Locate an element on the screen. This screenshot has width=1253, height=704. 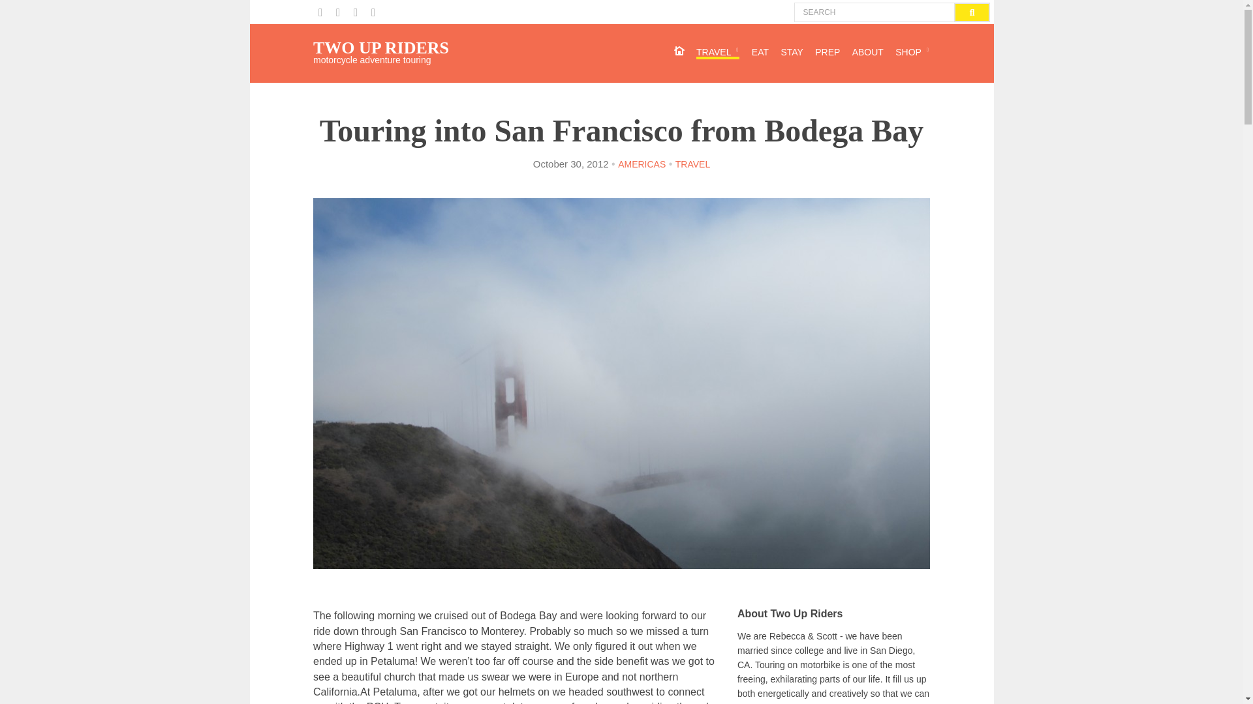
TRAVEL is located at coordinates (718, 53).